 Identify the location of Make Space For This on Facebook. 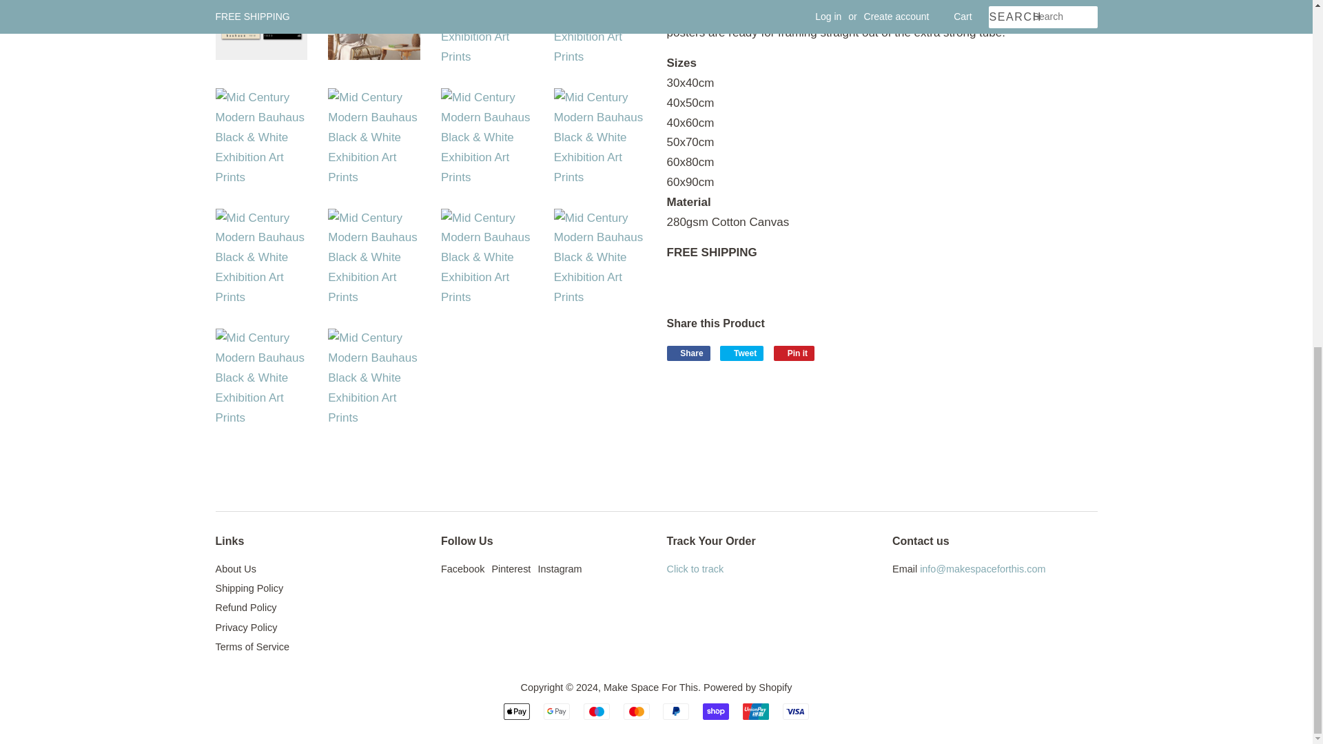
(462, 568).